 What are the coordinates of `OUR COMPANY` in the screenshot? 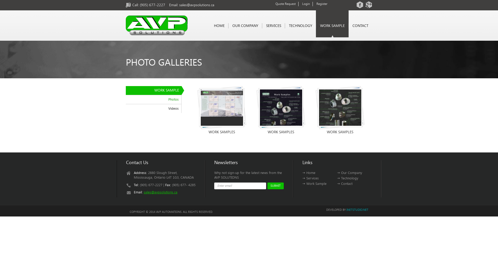 It's located at (245, 26).